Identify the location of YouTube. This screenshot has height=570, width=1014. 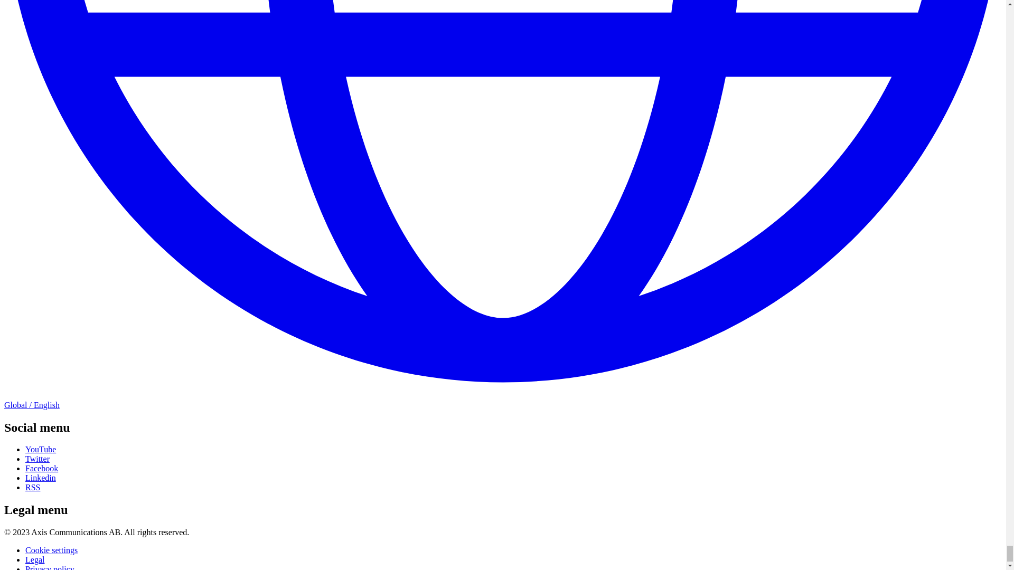
(40, 449).